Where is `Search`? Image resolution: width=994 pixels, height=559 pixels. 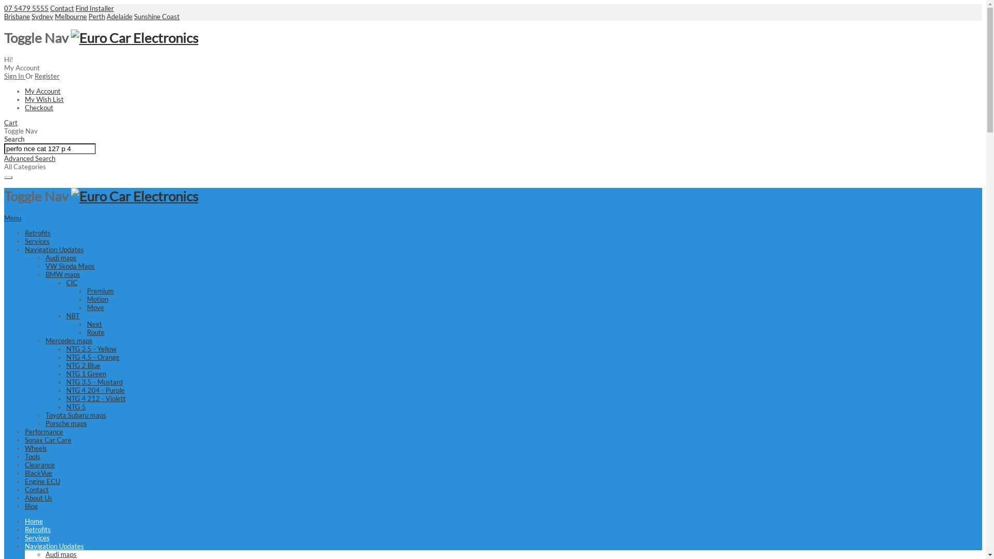 Search is located at coordinates (8, 178).